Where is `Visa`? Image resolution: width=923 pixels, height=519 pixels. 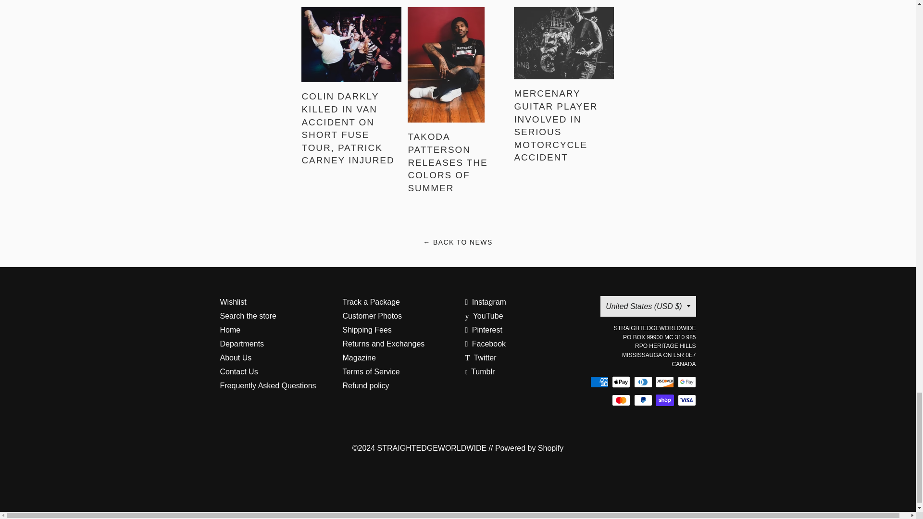
Visa is located at coordinates (686, 400).